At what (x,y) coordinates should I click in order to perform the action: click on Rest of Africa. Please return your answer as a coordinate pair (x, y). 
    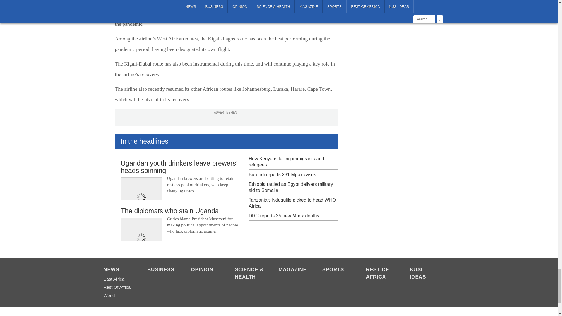
    Looking at the image, I should click on (118, 287).